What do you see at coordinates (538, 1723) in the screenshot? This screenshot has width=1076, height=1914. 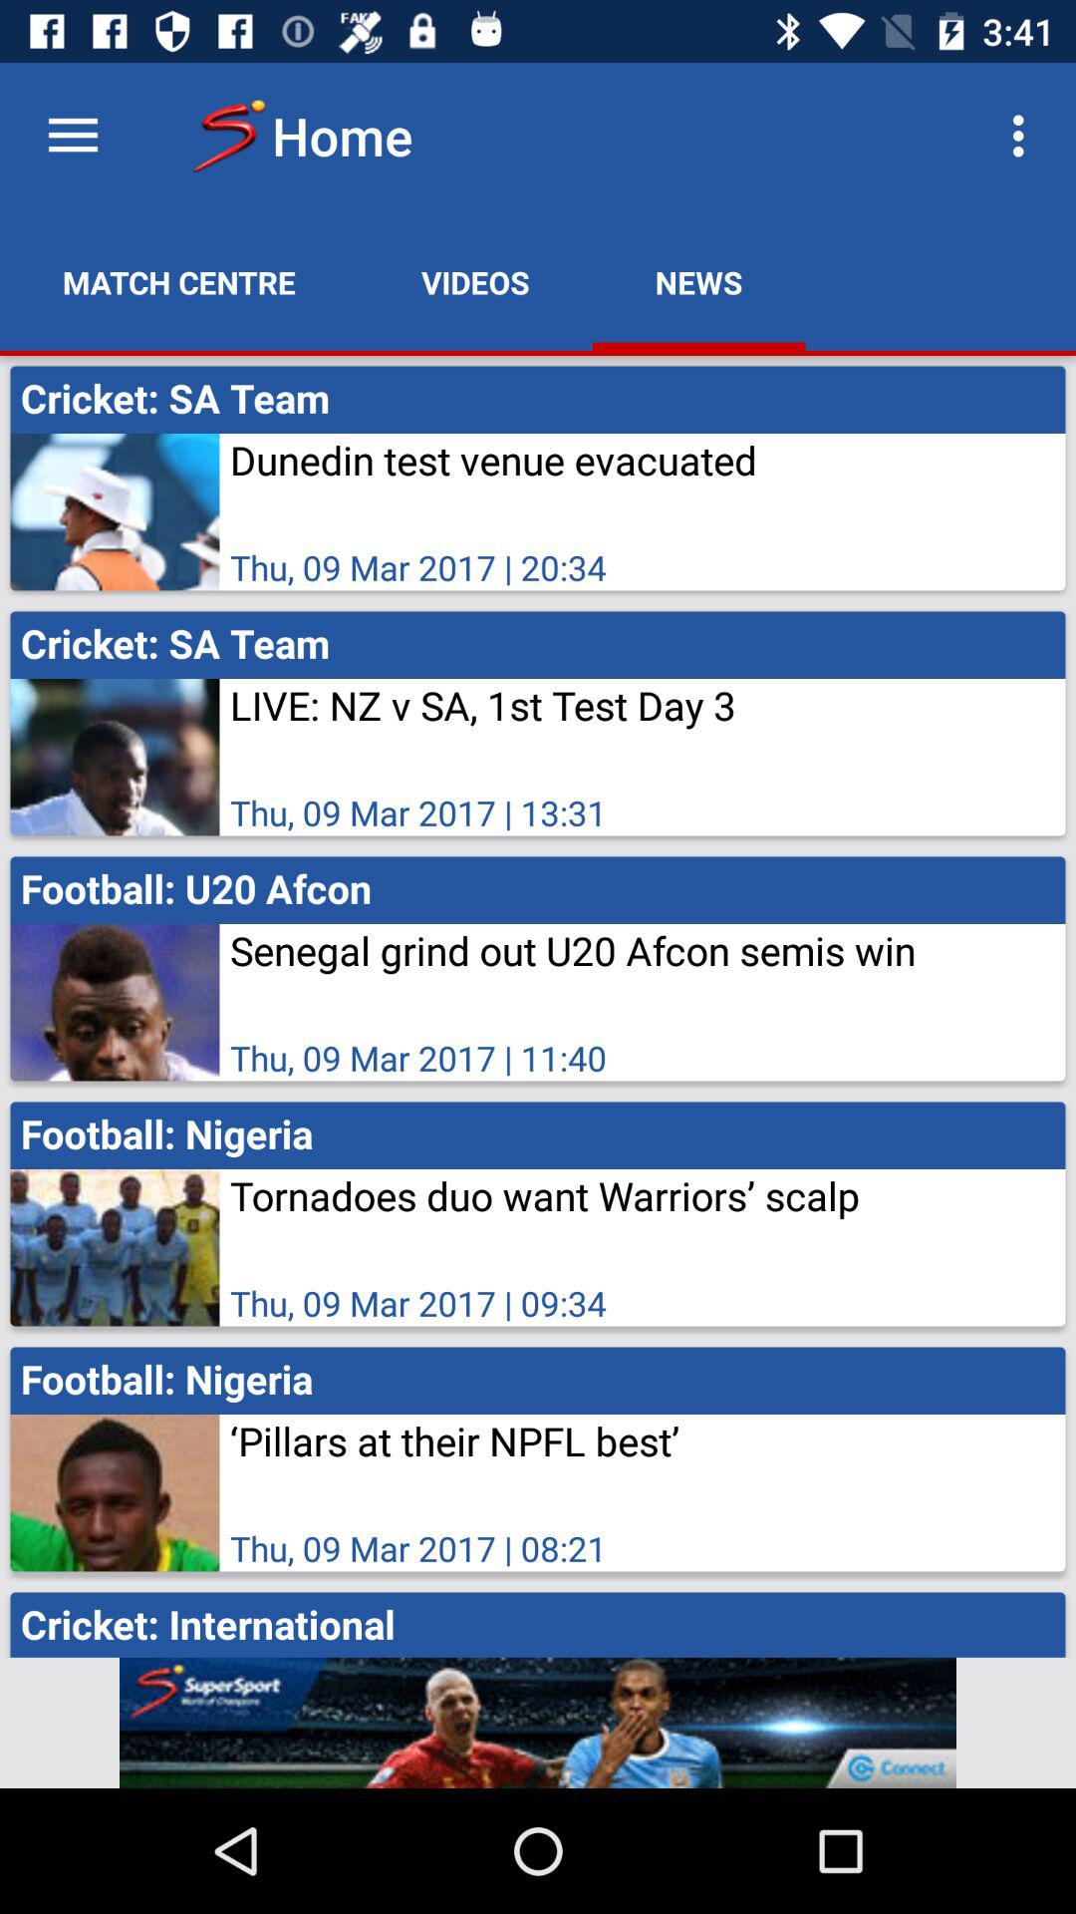 I see `advertisement` at bounding box center [538, 1723].